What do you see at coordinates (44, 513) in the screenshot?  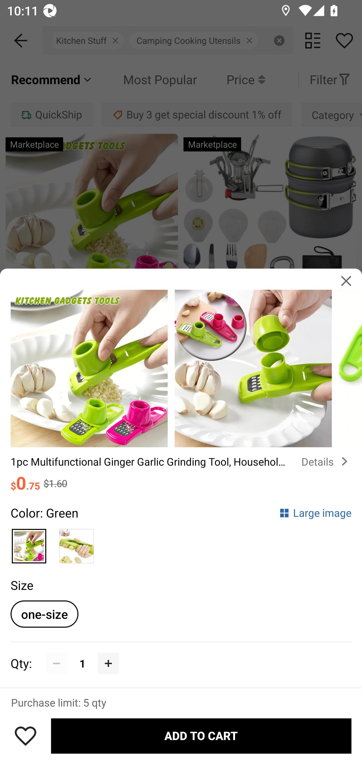 I see `Color: Green` at bounding box center [44, 513].